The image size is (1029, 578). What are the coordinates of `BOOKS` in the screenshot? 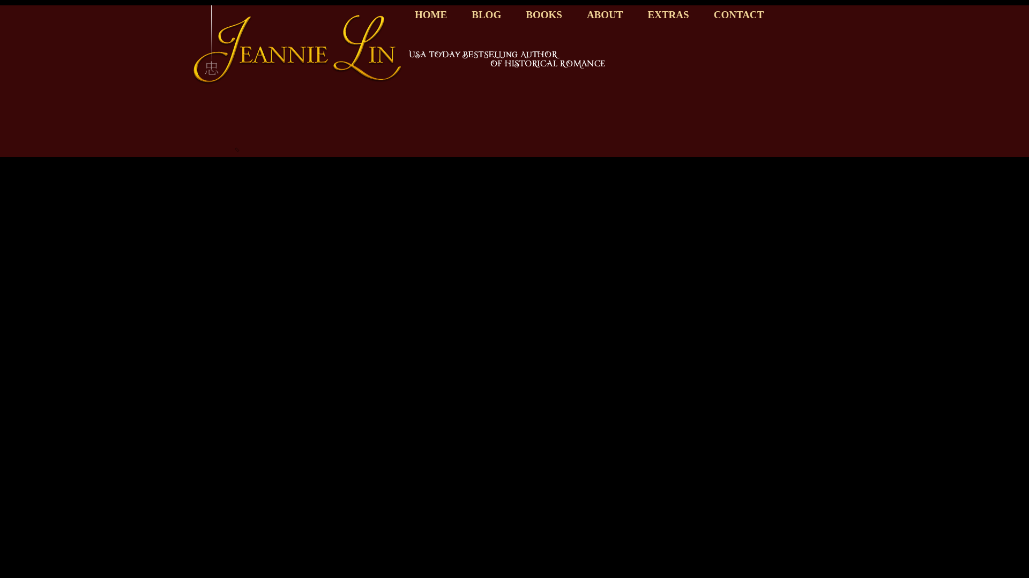 It's located at (543, 15).